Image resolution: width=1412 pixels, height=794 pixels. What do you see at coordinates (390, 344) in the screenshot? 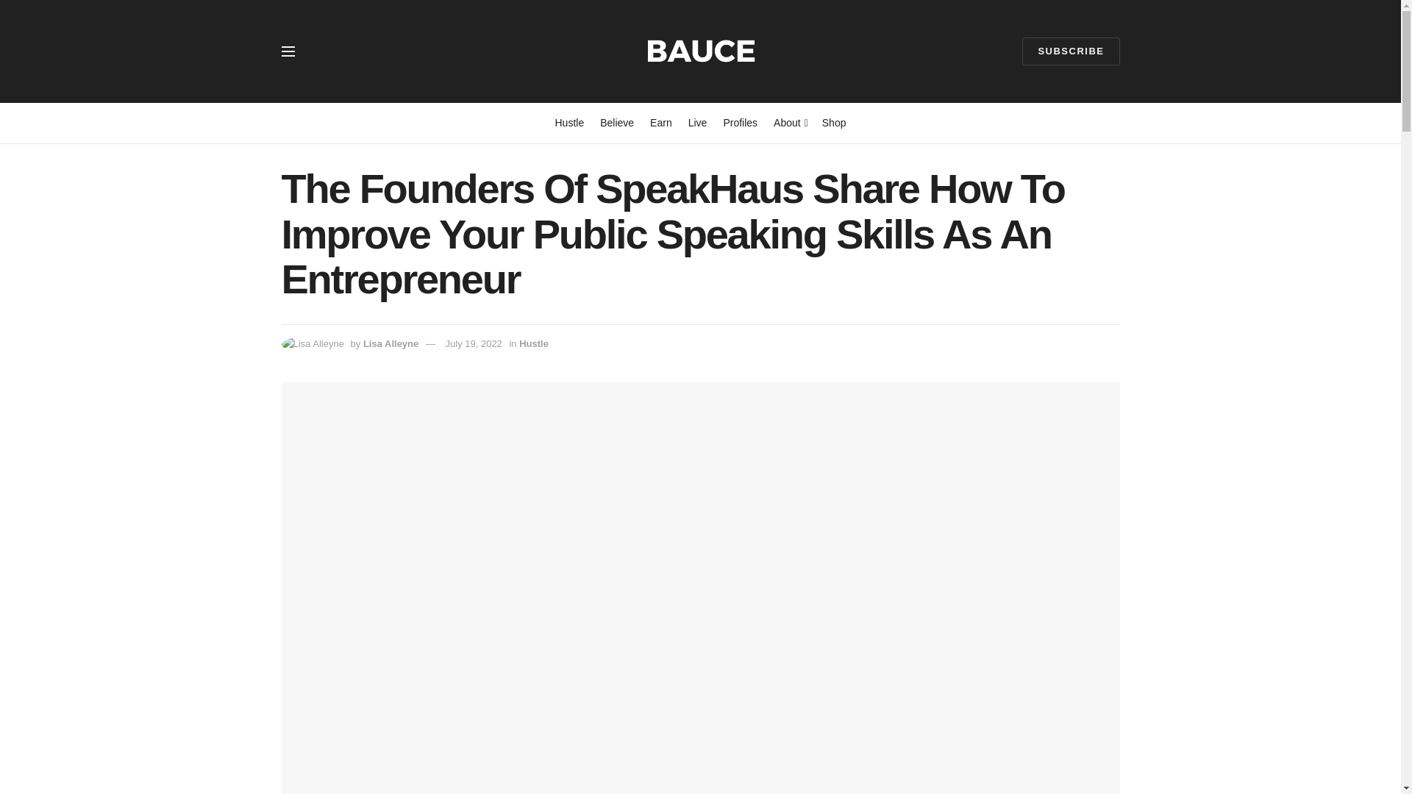
I see `Lisa Alleyne` at bounding box center [390, 344].